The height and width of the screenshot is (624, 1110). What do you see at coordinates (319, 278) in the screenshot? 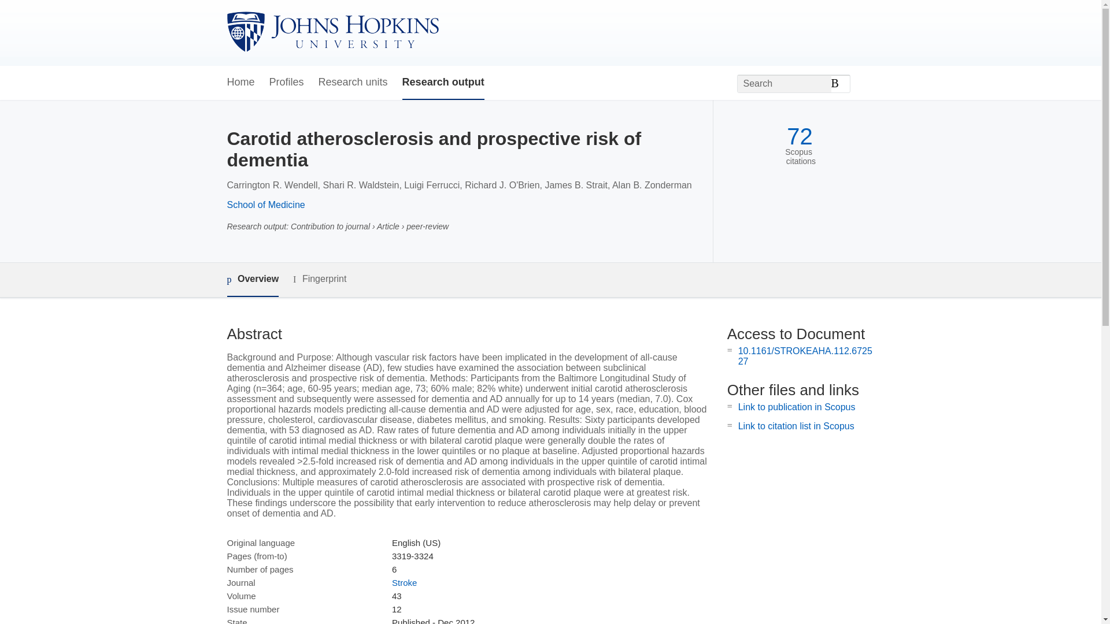
I see `Fingerprint` at bounding box center [319, 278].